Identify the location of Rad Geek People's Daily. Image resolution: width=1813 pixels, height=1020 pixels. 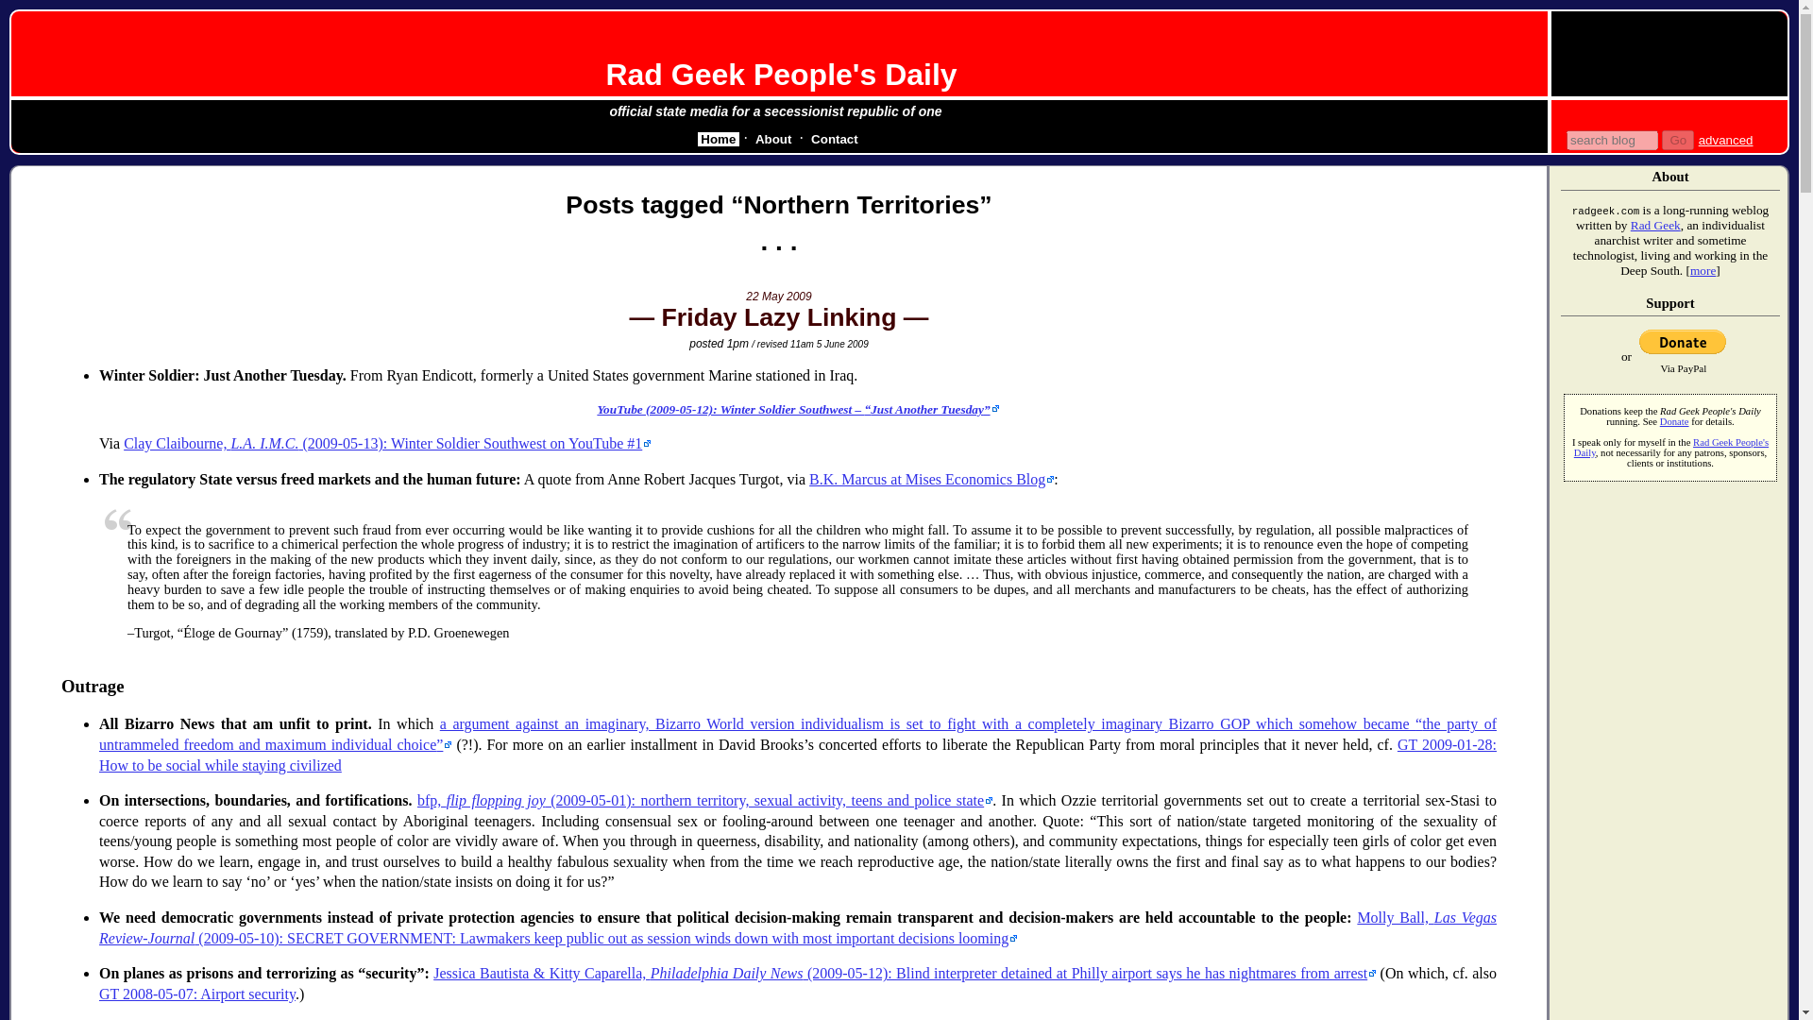
(781, 74).